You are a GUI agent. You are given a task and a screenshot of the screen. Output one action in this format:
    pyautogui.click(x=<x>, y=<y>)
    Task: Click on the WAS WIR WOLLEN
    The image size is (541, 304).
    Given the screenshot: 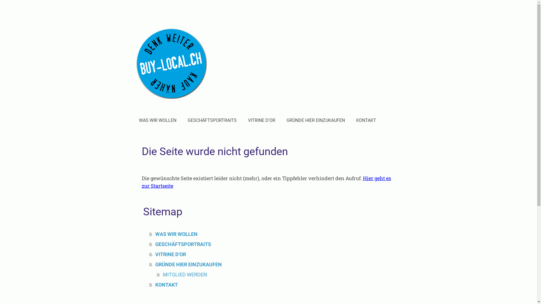 What is the action you would take?
    pyautogui.click(x=272, y=234)
    